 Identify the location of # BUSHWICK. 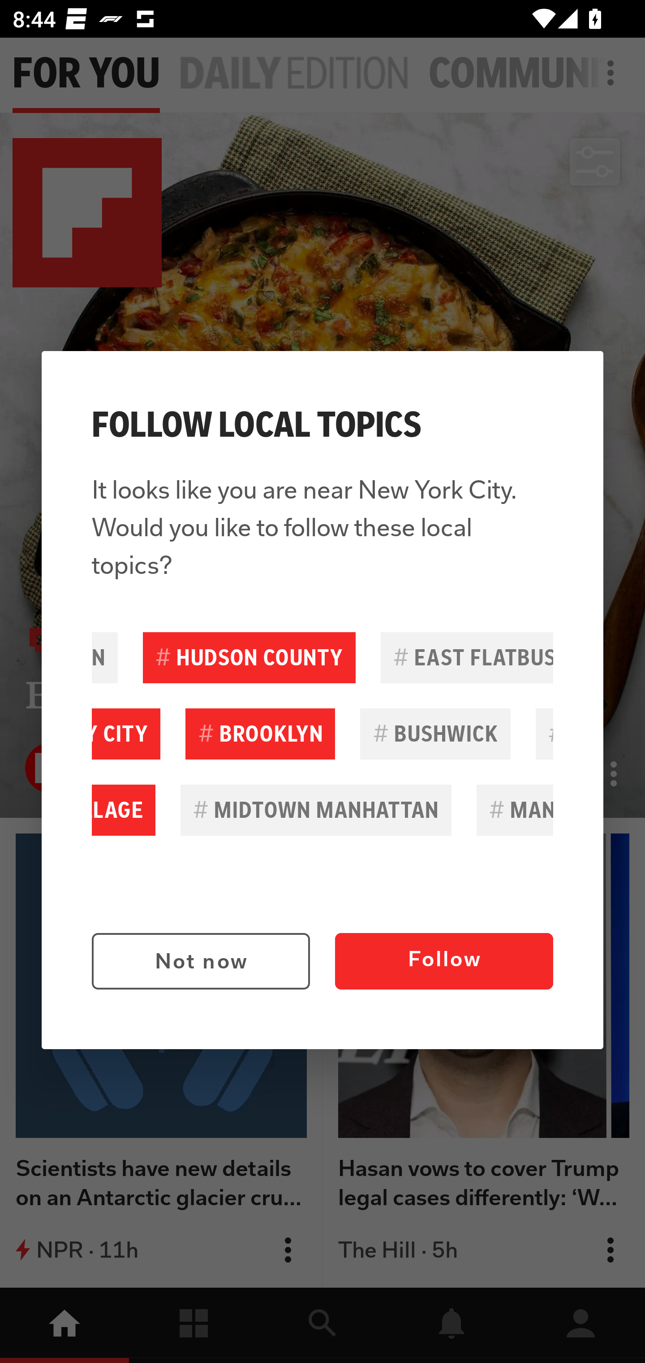
(435, 734).